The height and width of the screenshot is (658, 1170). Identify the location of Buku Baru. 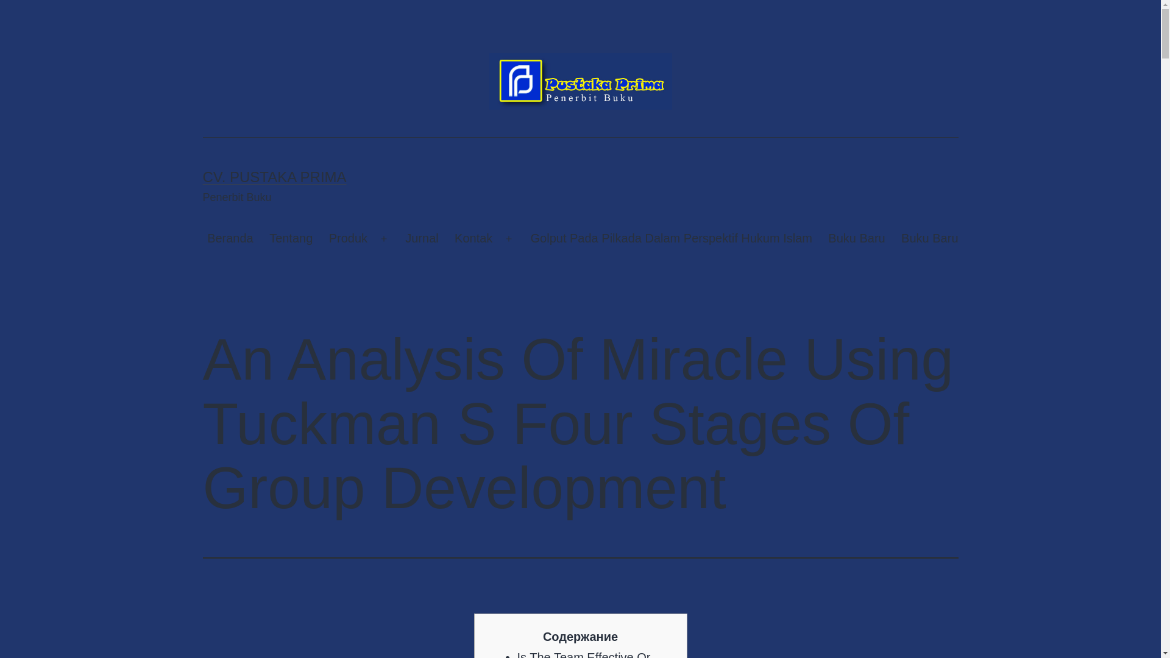
(857, 239).